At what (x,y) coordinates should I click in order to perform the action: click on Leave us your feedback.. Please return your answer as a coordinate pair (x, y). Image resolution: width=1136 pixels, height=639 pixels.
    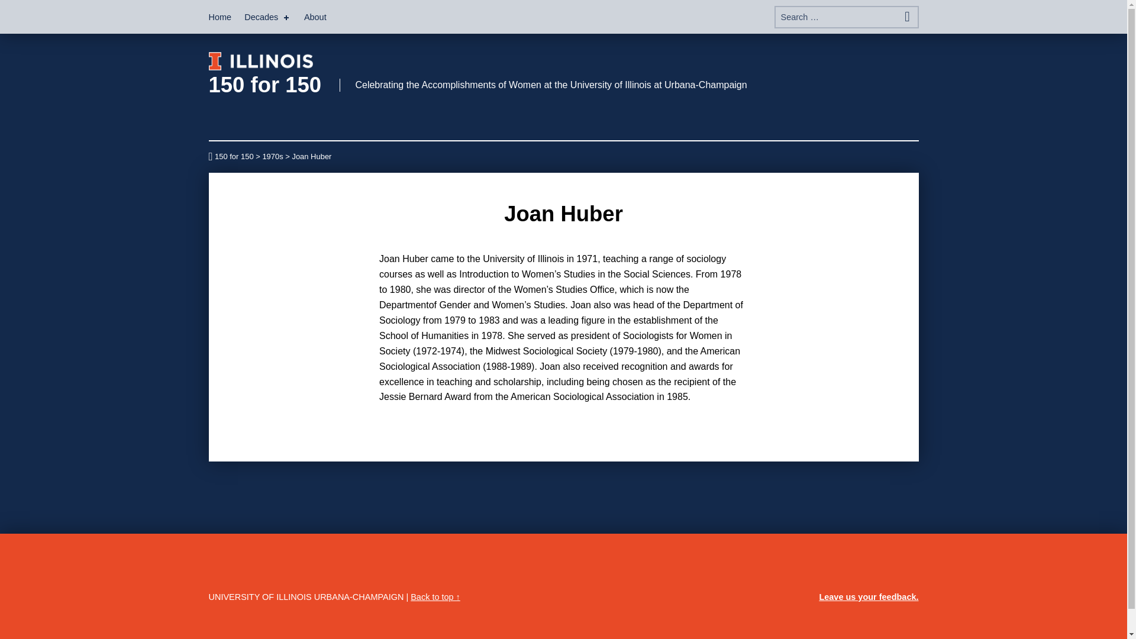
    Looking at the image, I should click on (869, 596).